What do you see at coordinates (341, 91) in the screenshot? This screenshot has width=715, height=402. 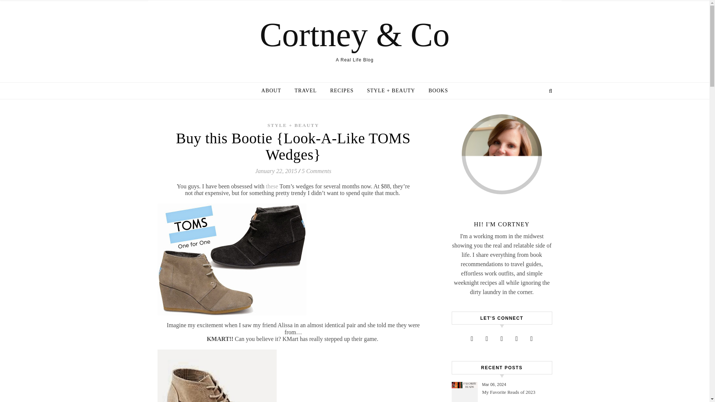 I see `RECIPES` at bounding box center [341, 91].